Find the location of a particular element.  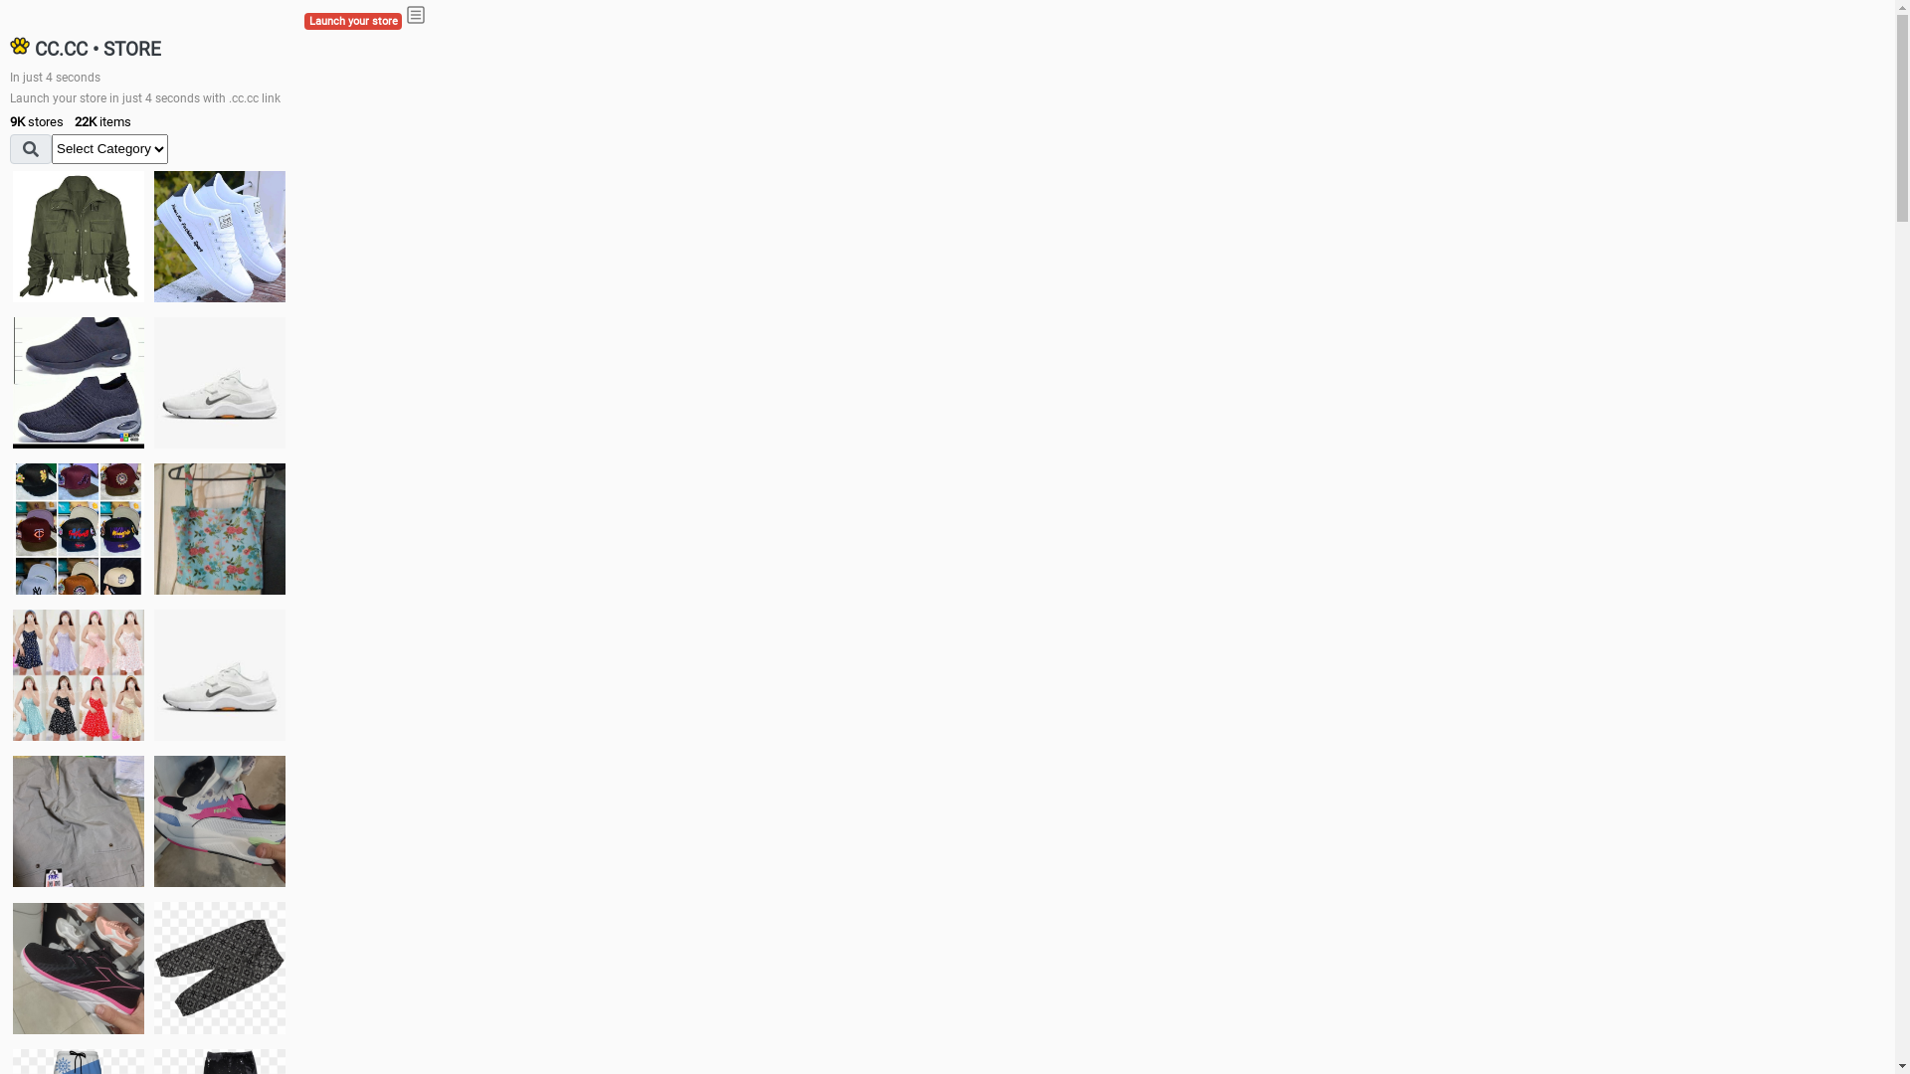

Shoes is located at coordinates (220, 674).